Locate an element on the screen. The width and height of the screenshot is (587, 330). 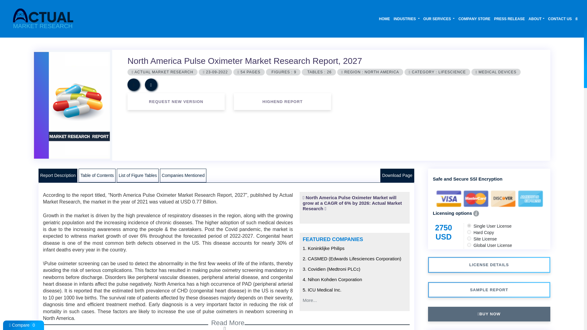
1 is located at coordinates (469, 226).